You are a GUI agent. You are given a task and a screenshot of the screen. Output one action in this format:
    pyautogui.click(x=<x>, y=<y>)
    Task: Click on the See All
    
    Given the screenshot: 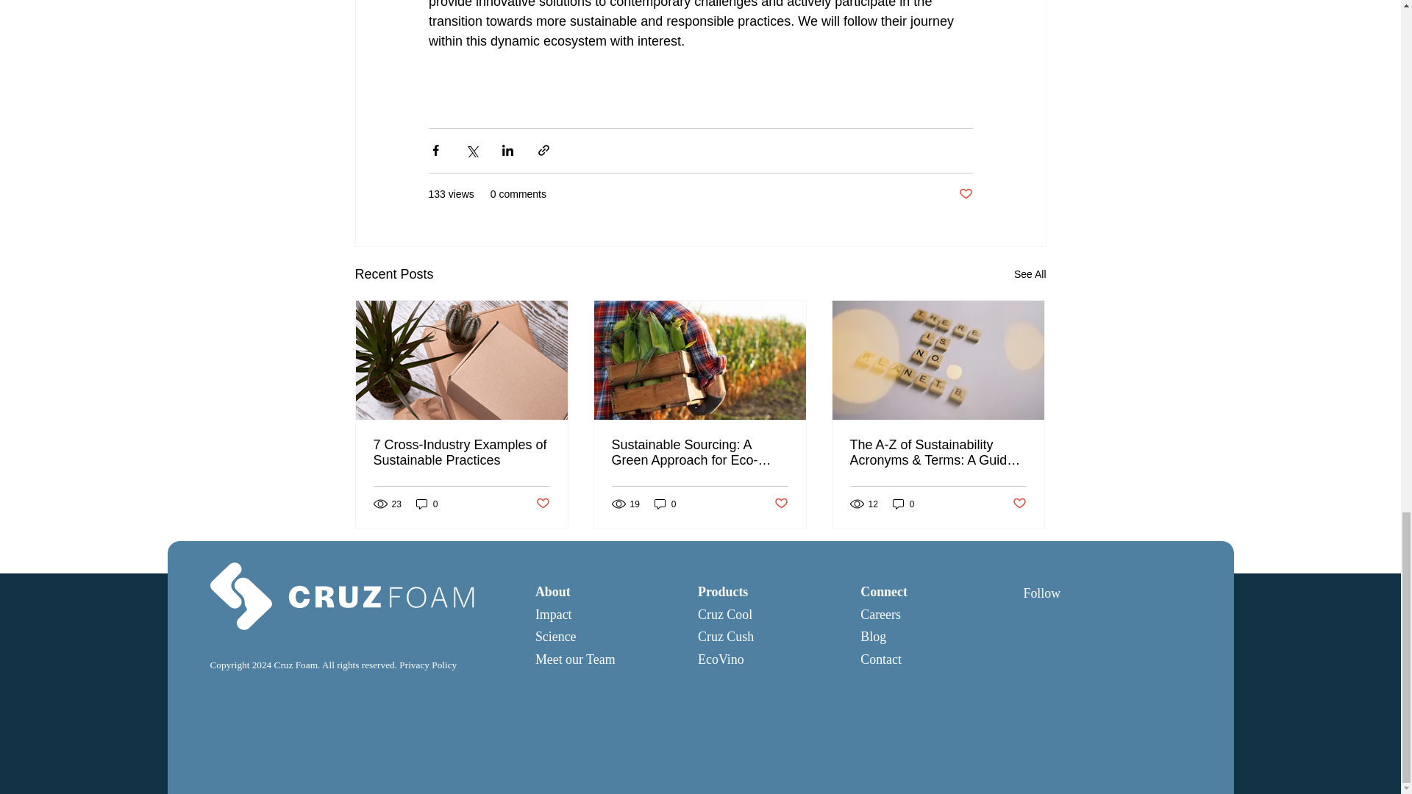 What is the action you would take?
    pyautogui.click(x=1030, y=273)
    